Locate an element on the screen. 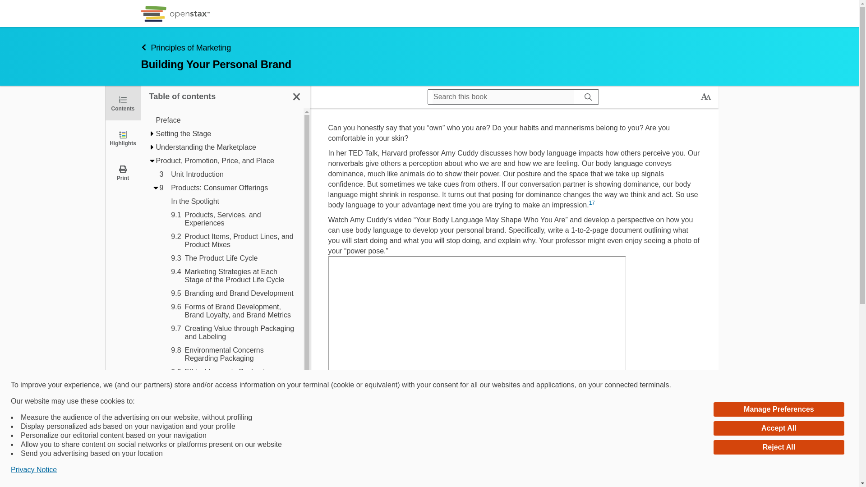  Manage Preferences is located at coordinates (778, 409).